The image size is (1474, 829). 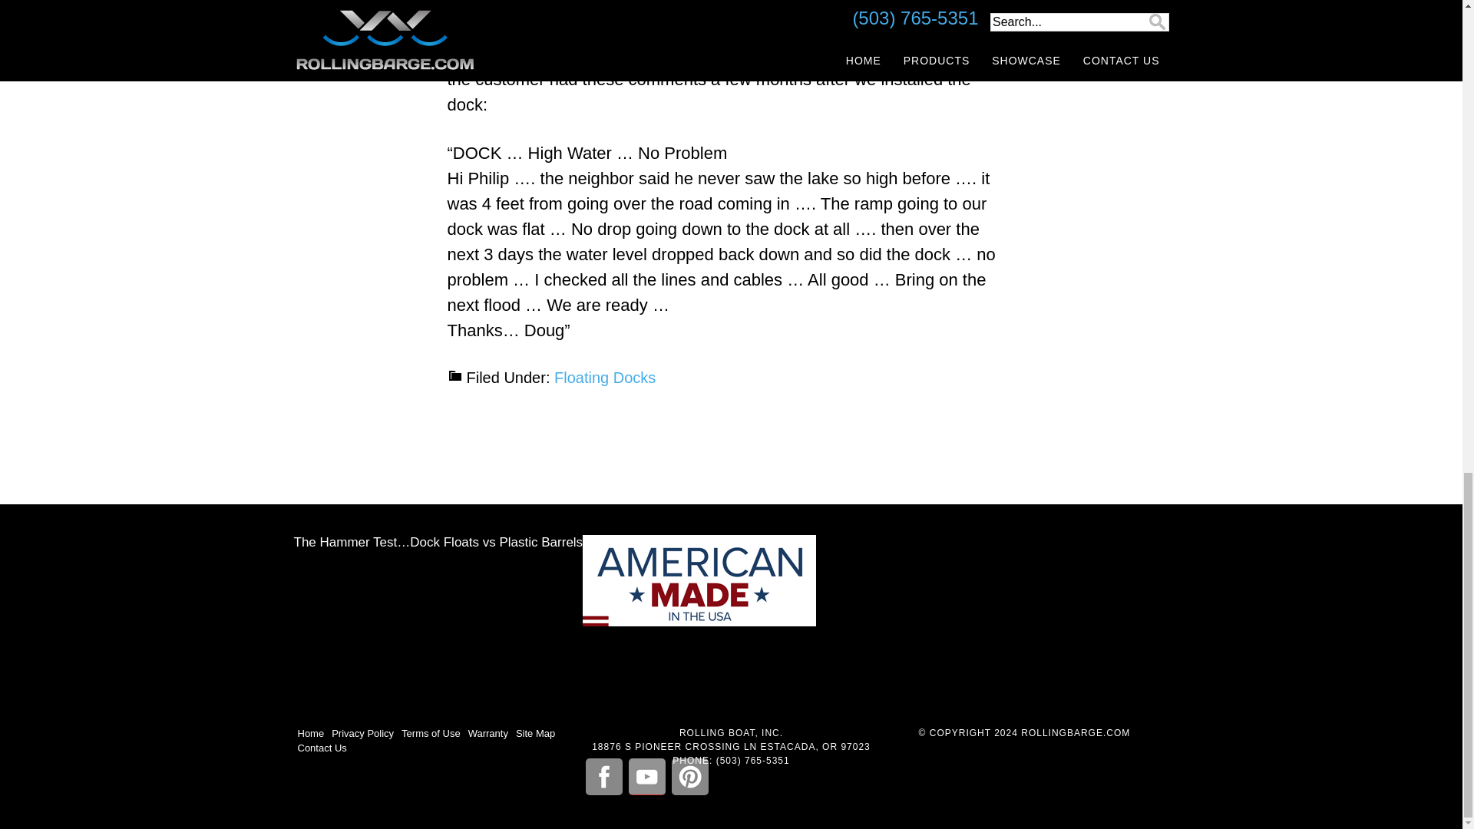 What do you see at coordinates (536, 734) in the screenshot?
I see `Site Map` at bounding box center [536, 734].